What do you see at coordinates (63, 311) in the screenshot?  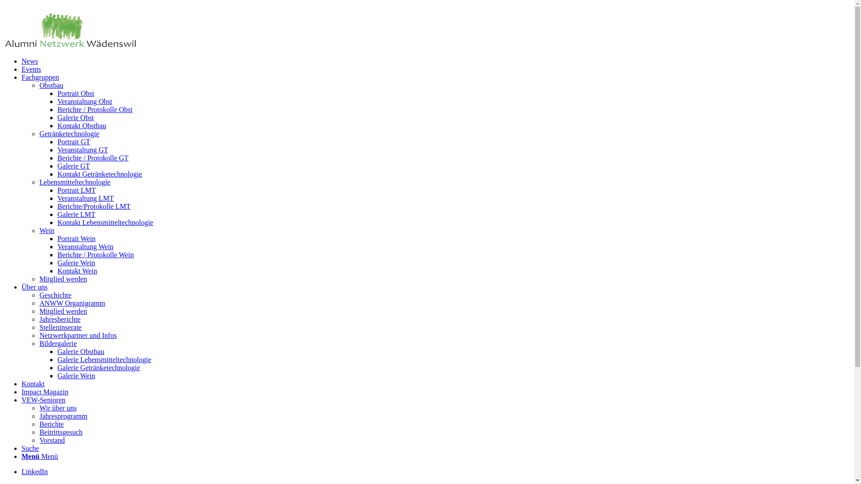 I see `Mitglied werden` at bounding box center [63, 311].